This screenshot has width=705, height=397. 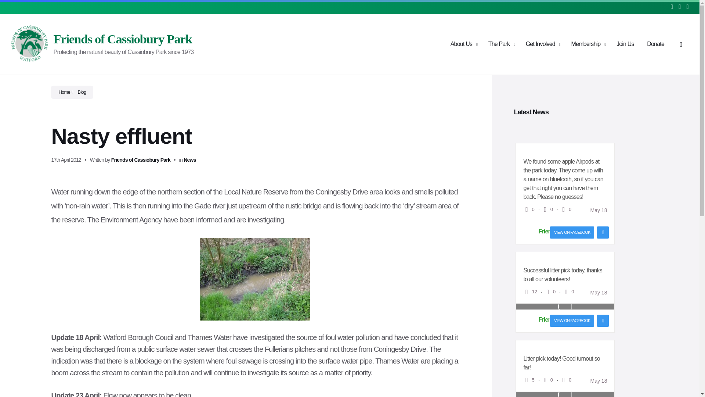 I want to click on Expand search, so click(x=681, y=44).